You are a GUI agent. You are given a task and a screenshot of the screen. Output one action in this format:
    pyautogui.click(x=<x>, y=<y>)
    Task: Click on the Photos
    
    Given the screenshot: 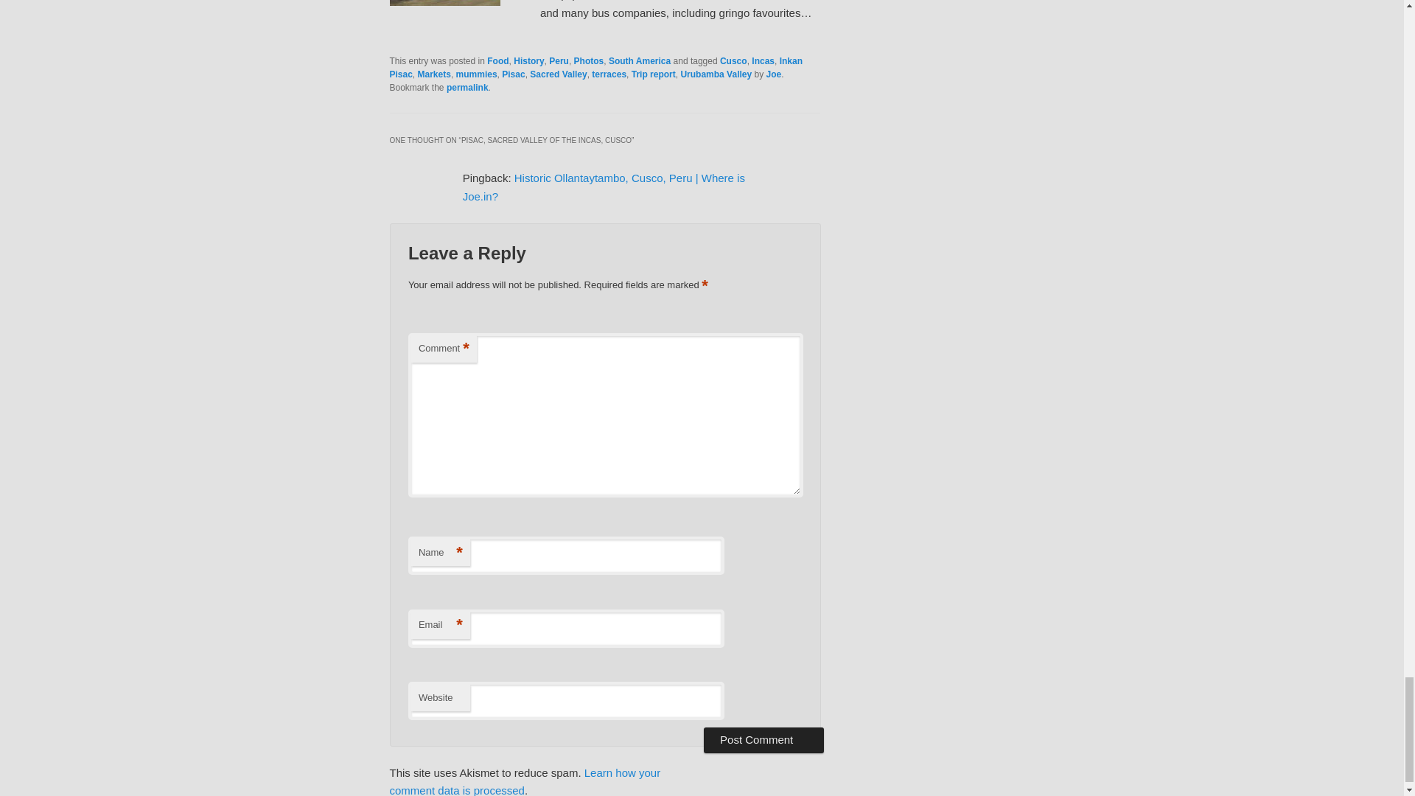 What is the action you would take?
    pyautogui.click(x=589, y=60)
    